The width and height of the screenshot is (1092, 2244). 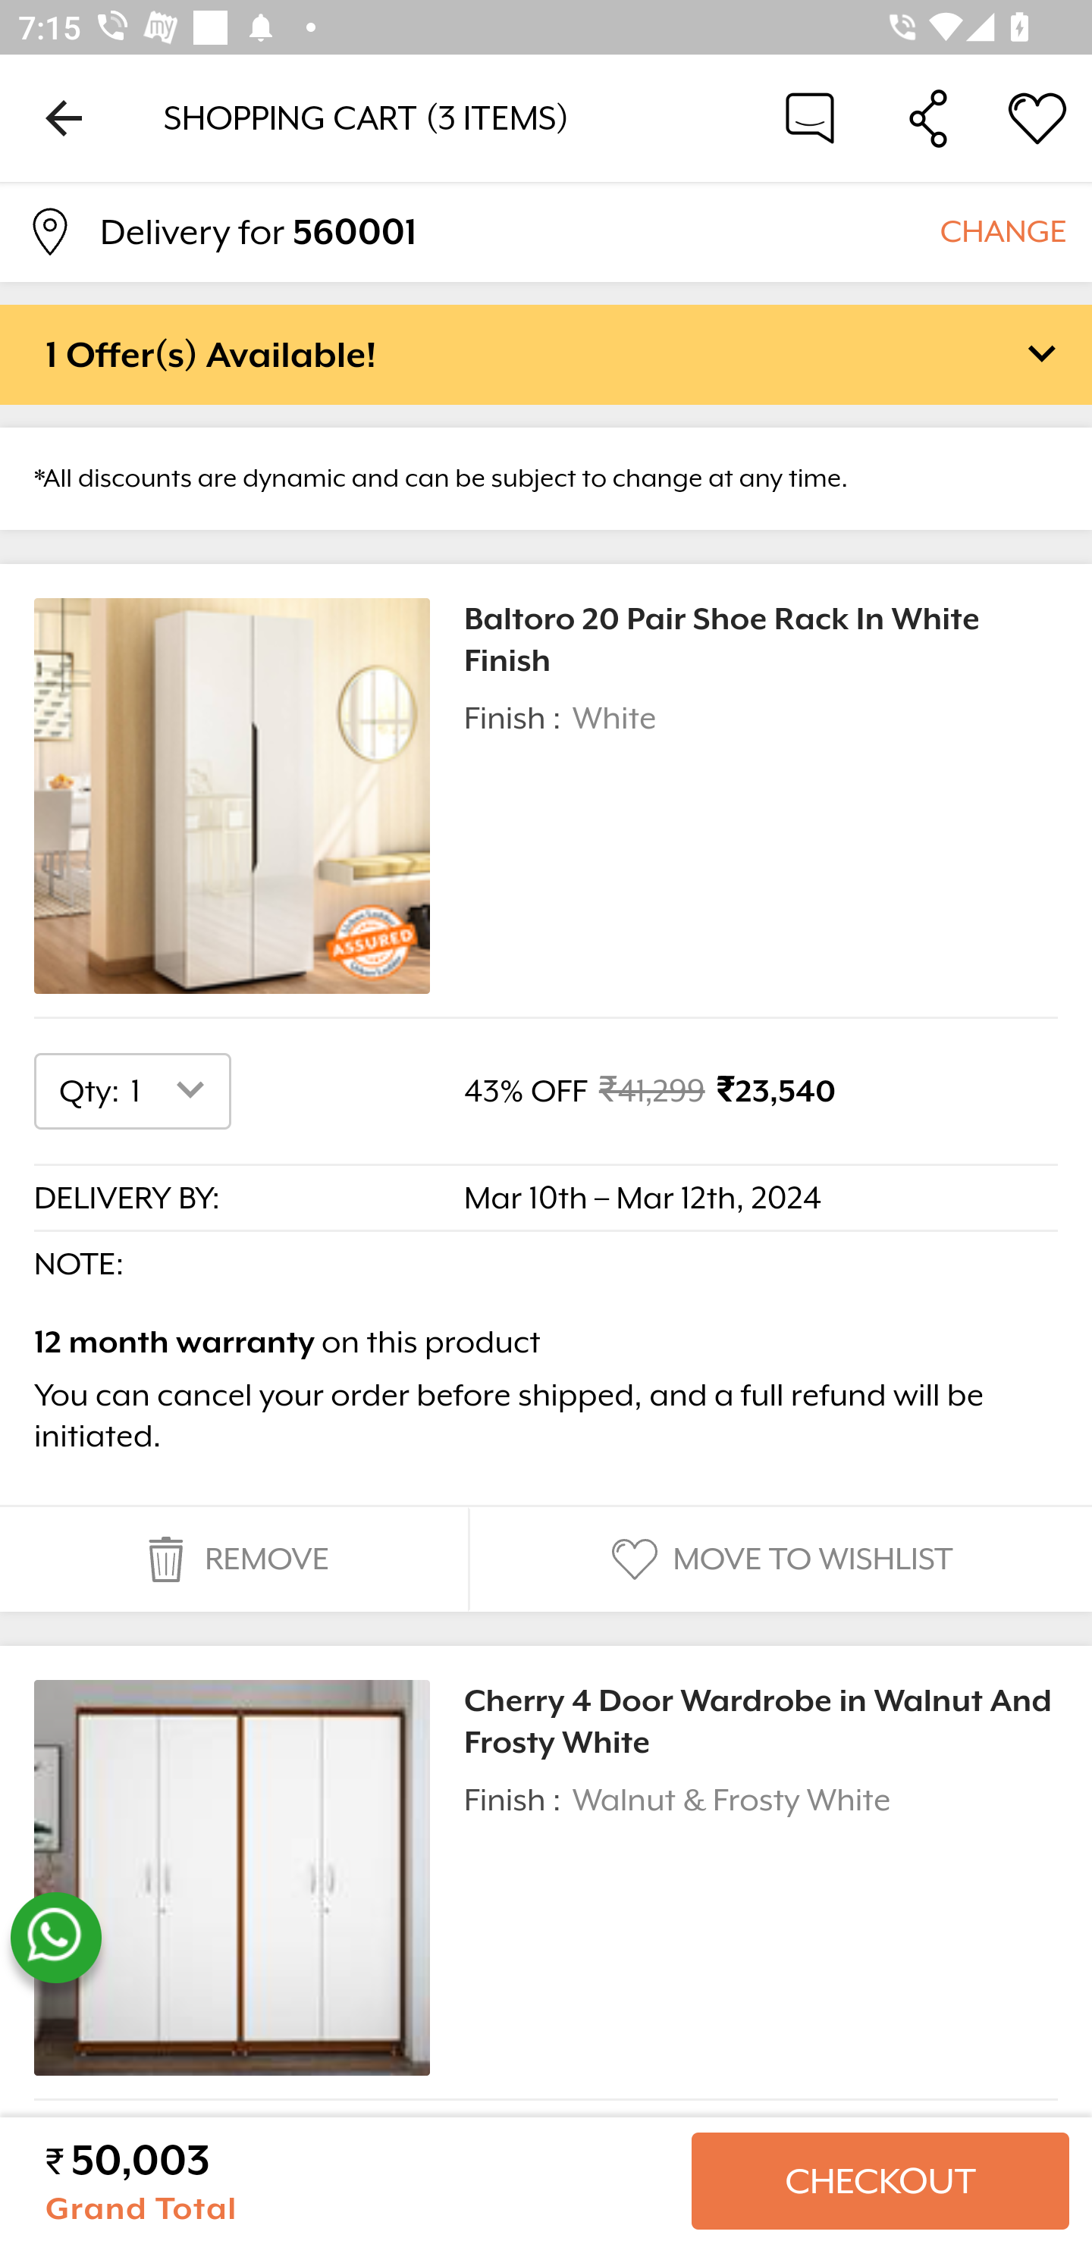 What do you see at coordinates (173, 1090) in the screenshot?
I see `1` at bounding box center [173, 1090].